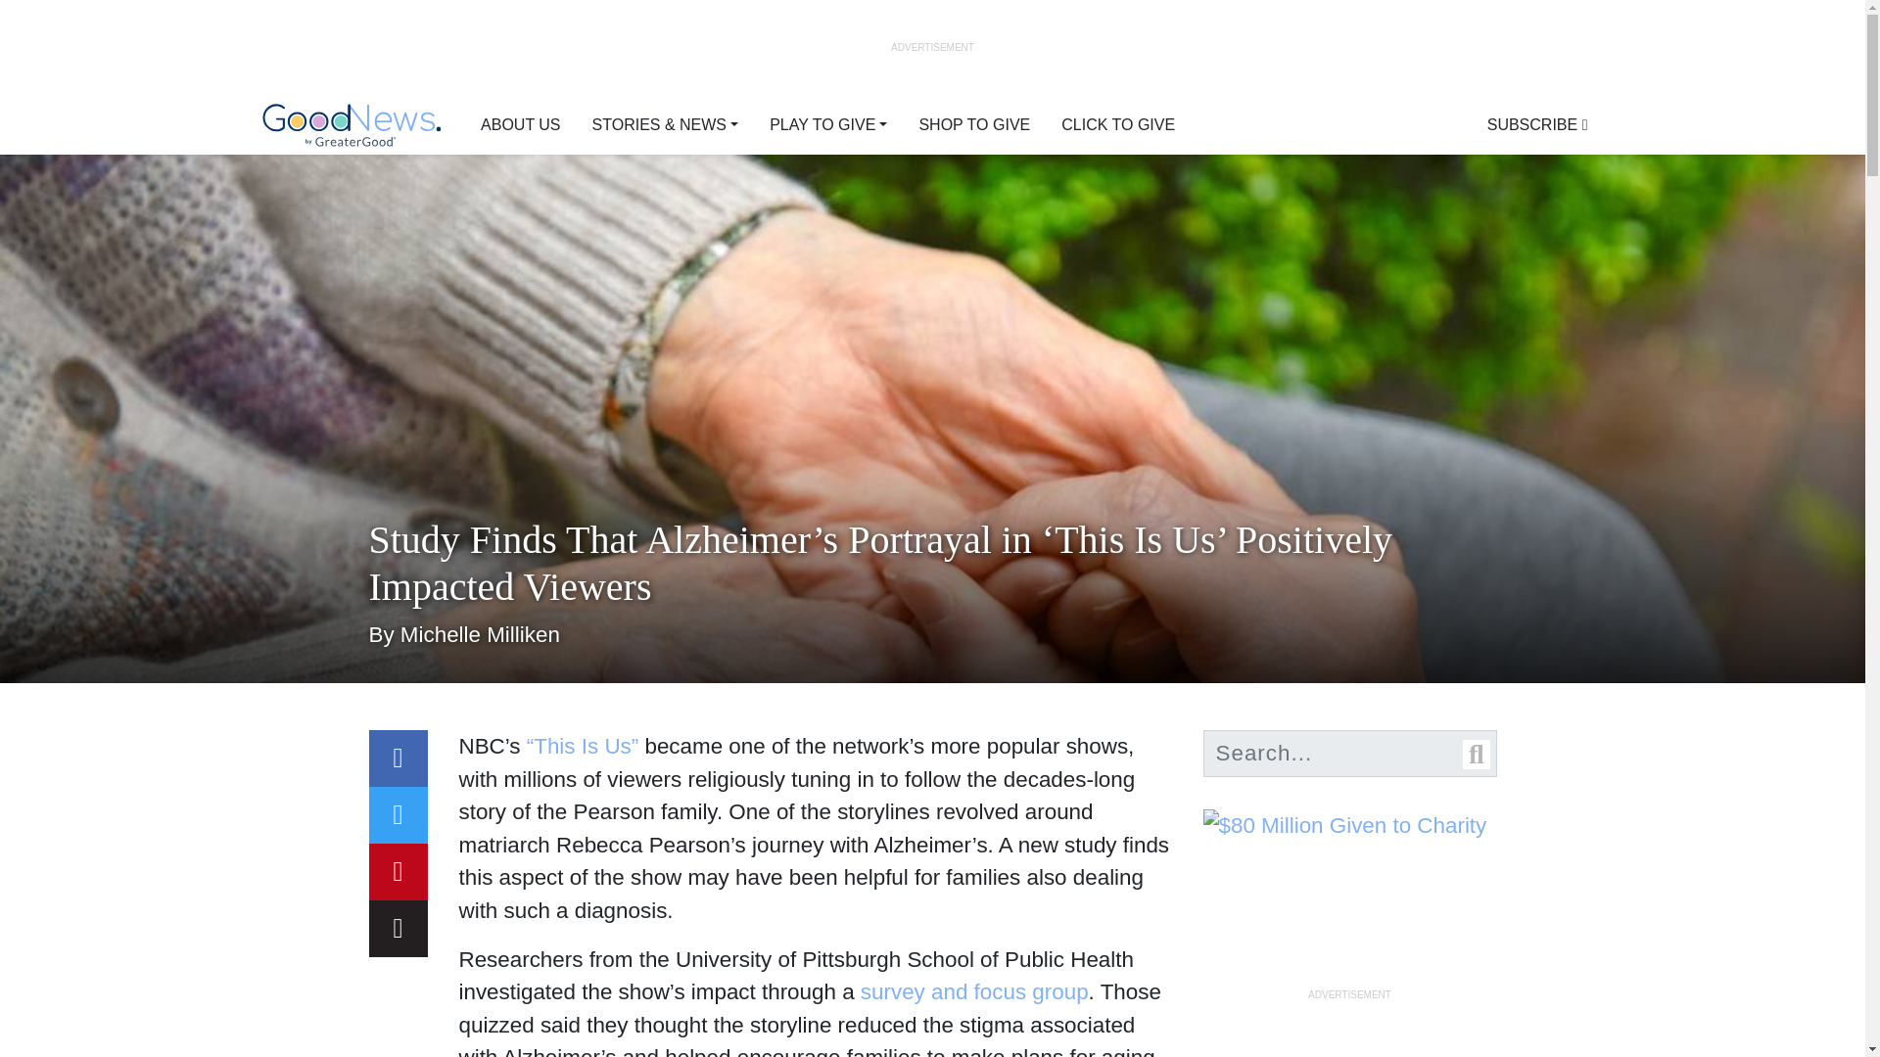  Describe the element at coordinates (521, 125) in the screenshot. I see `ABOUT US` at that location.